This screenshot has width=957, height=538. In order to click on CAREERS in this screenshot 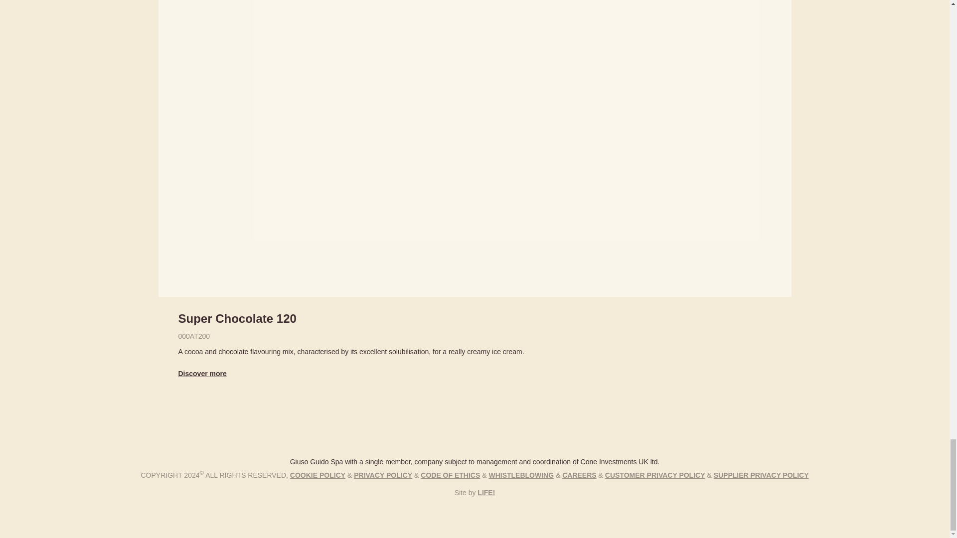, I will do `click(579, 475)`.